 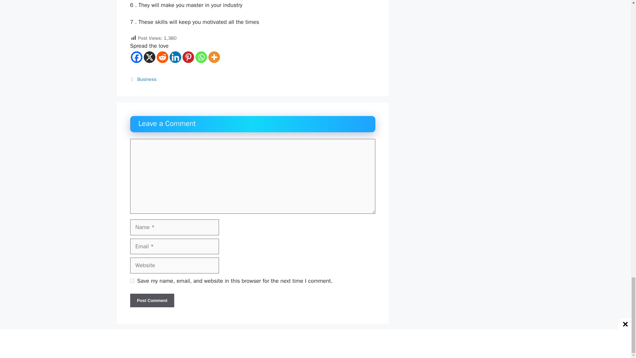 I want to click on yes, so click(x=132, y=281).